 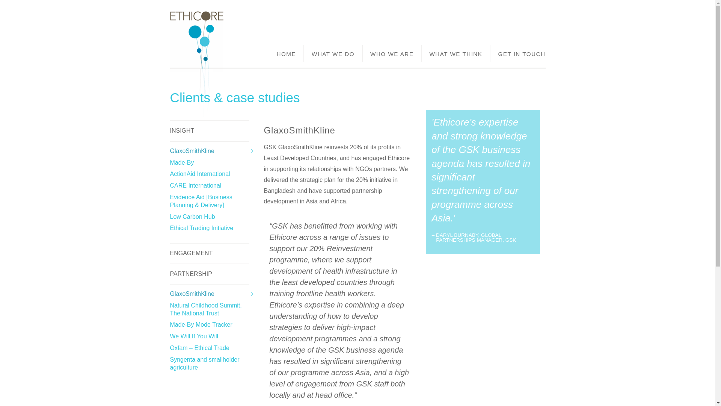 What do you see at coordinates (333, 53) in the screenshot?
I see `WHAT WE DO` at bounding box center [333, 53].